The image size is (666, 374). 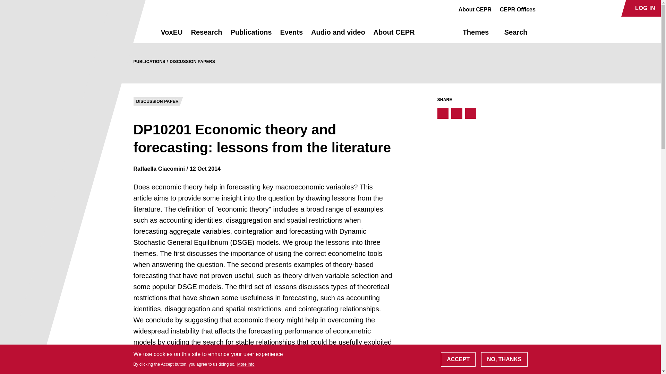 I want to click on Go to Linkedin profile, so click(x=569, y=8).